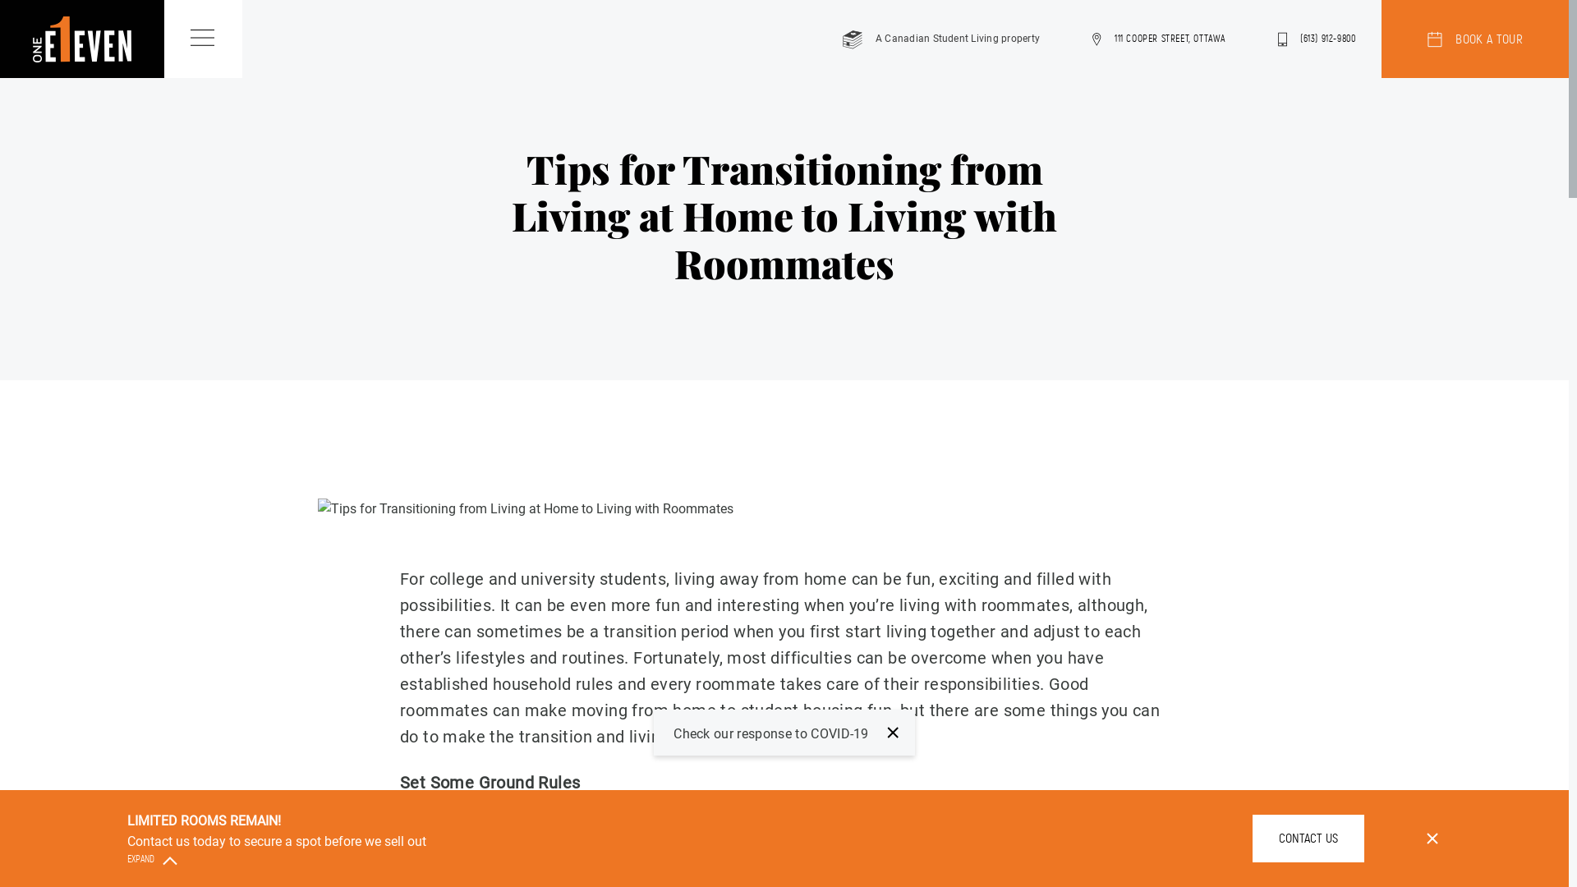  What do you see at coordinates (1475, 39) in the screenshot?
I see `BOOK A TOUR` at bounding box center [1475, 39].